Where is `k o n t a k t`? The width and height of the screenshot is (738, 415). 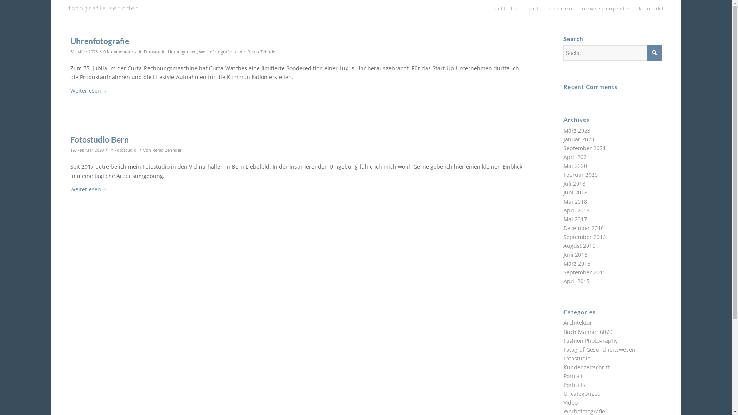
k o n t a k t is located at coordinates (651, 8).